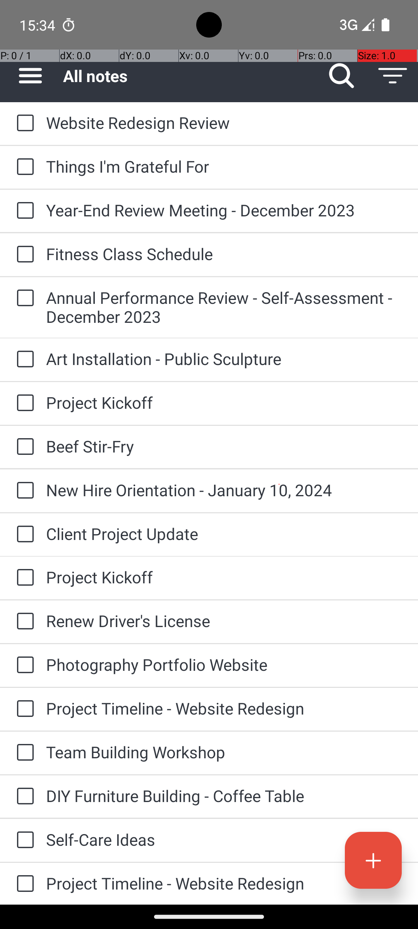 The height and width of the screenshot is (929, 418). What do you see at coordinates (23, 359) in the screenshot?
I see `to-do: Art Installation - Public Sculpture` at bounding box center [23, 359].